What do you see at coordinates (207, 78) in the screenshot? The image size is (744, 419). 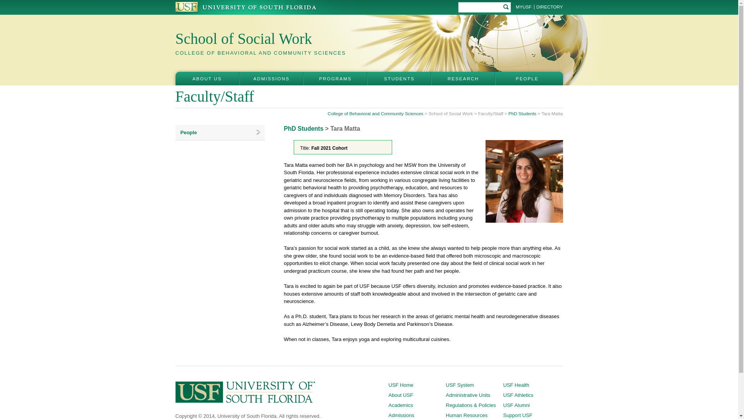 I see `ABOUT US` at bounding box center [207, 78].